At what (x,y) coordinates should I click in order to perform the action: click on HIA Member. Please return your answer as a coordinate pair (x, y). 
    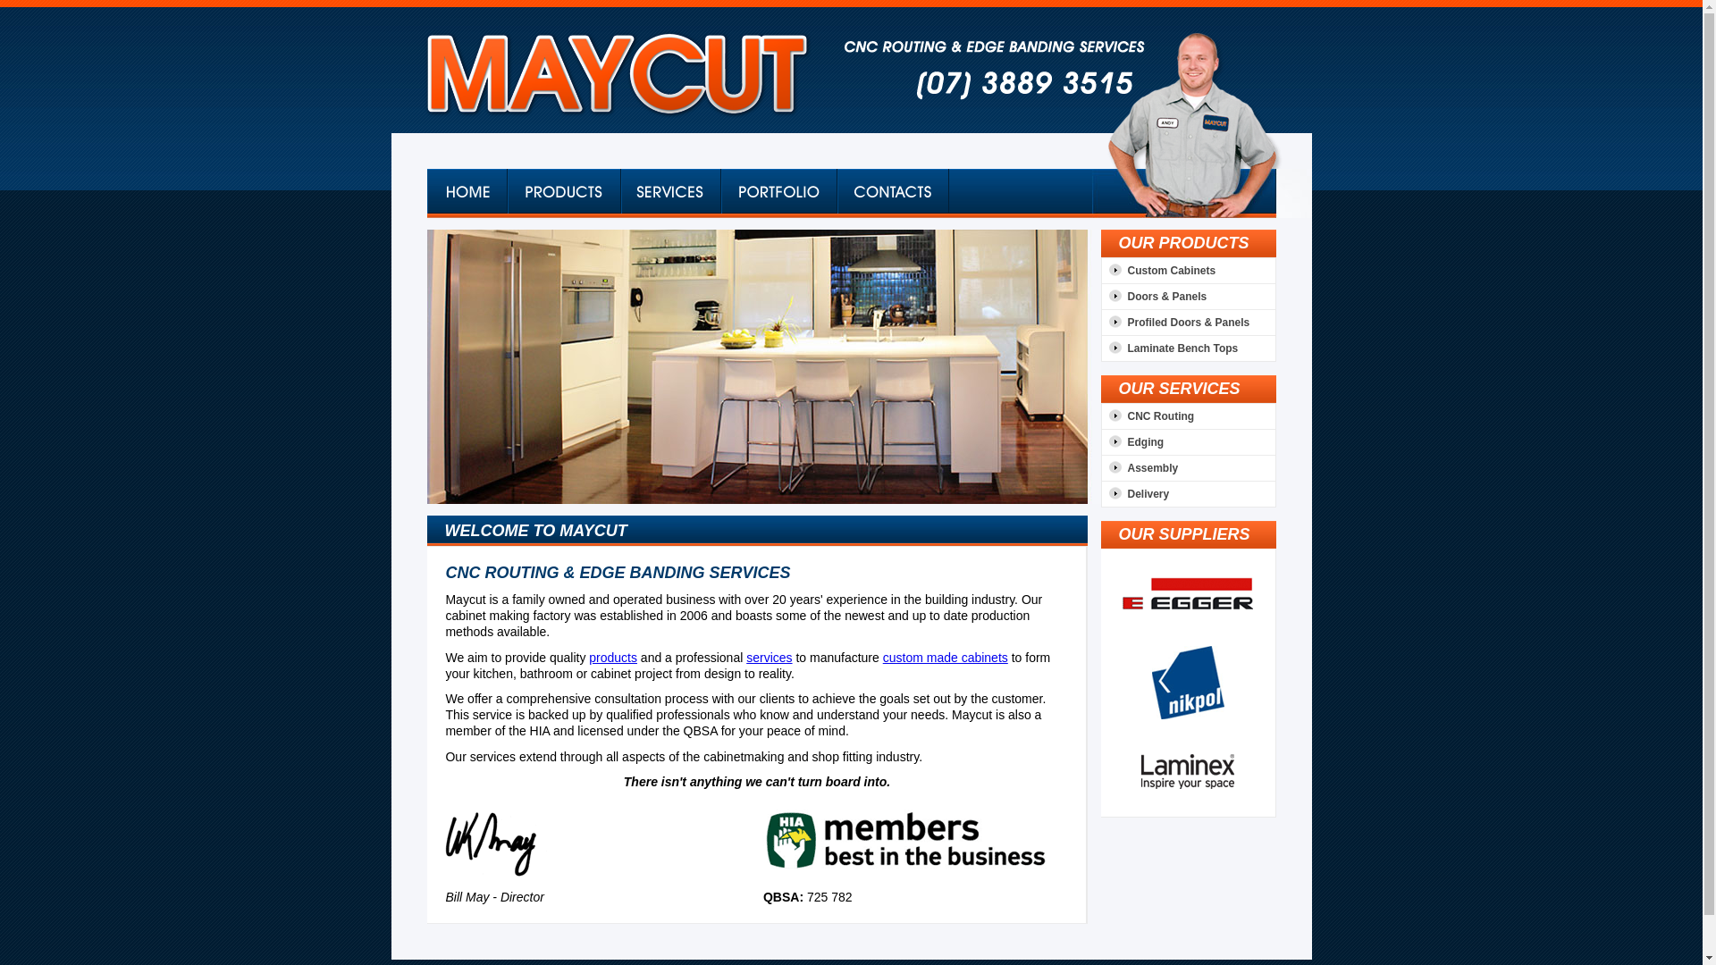
    Looking at the image, I should click on (905, 841).